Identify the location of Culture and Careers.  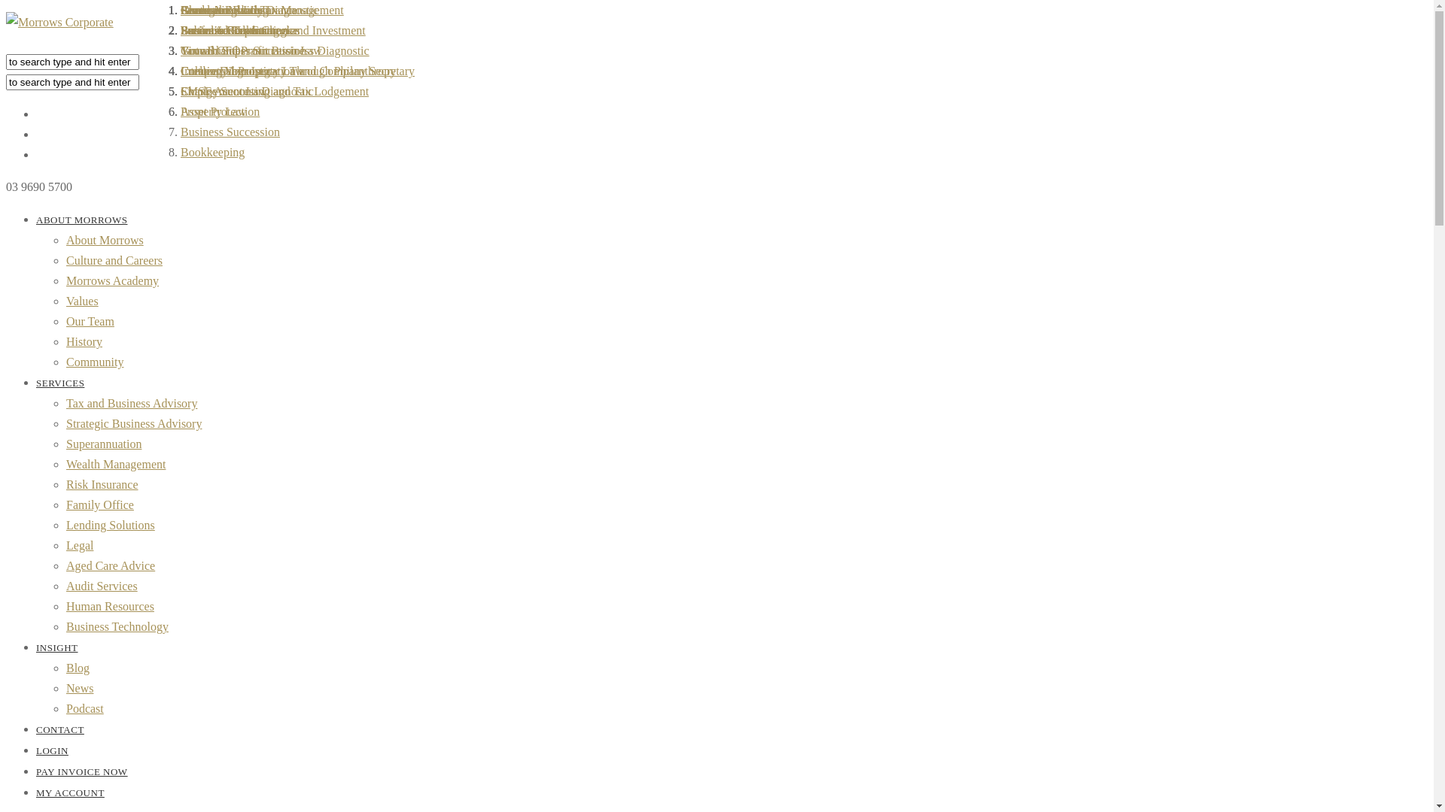
(114, 260).